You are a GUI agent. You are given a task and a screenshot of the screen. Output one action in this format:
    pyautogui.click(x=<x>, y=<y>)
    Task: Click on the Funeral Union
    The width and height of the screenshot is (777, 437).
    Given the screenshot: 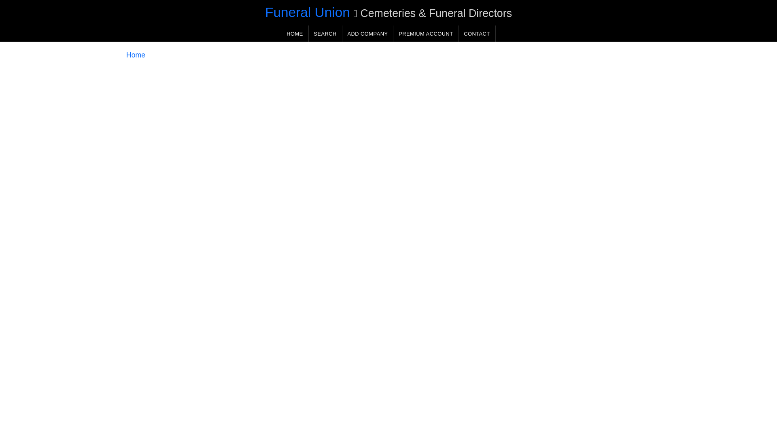 What is the action you would take?
    pyautogui.click(x=308, y=12)
    